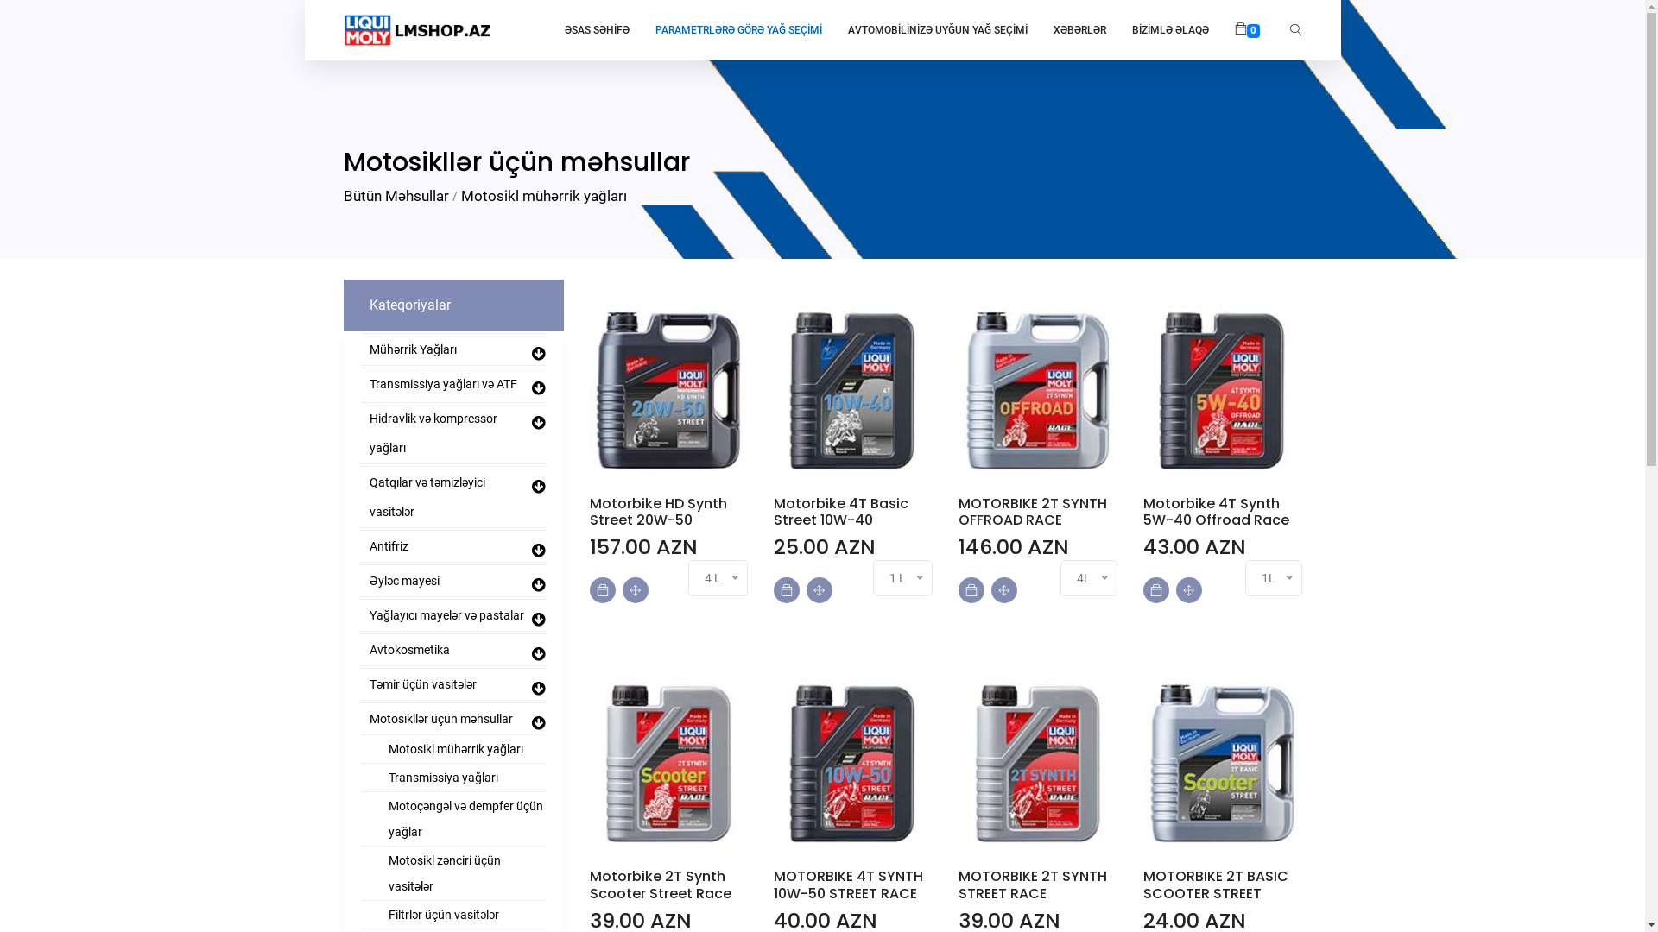  What do you see at coordinates (1038, 512) in the screenshot?
I see `MOTORBIKE 2T SYNTH OFFROAD RACE` at bounding box center [1038, 512].